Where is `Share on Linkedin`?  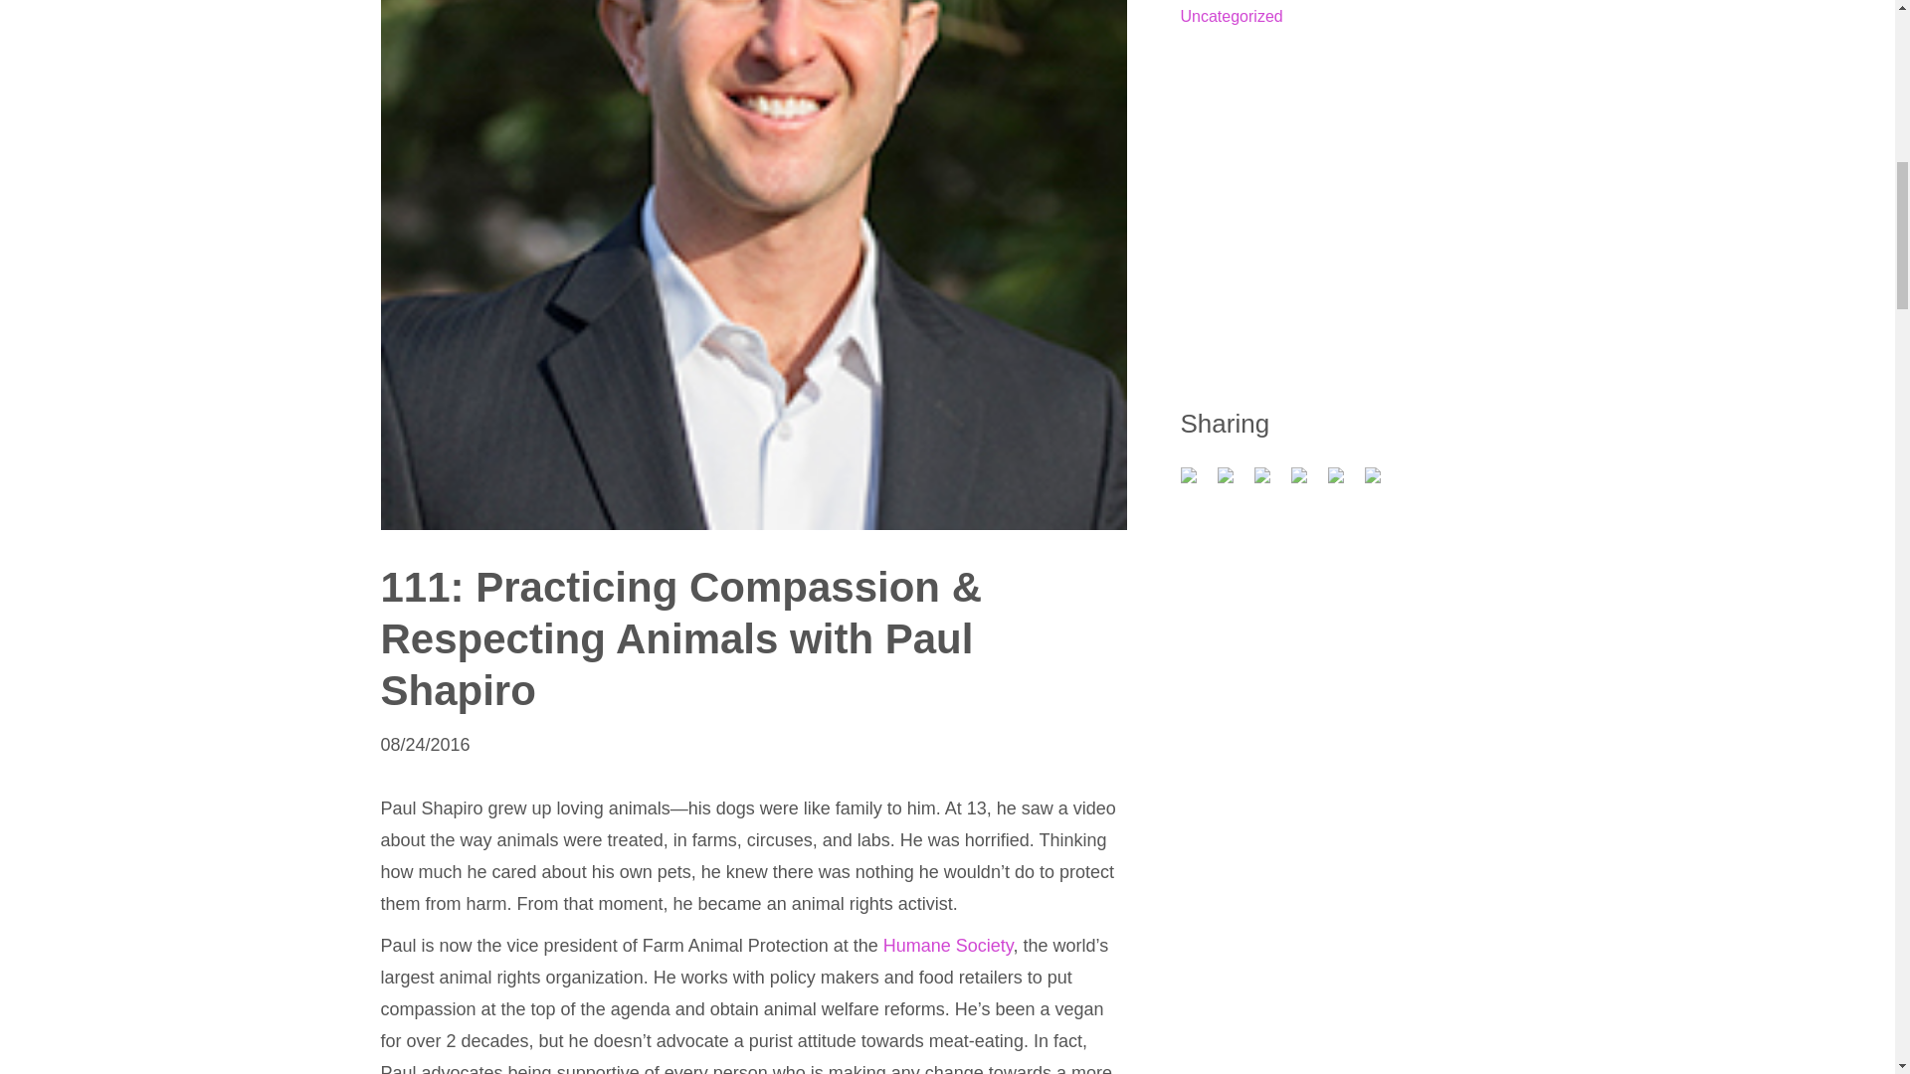 Share on Linkedin is located at coordinates (1343, 483).